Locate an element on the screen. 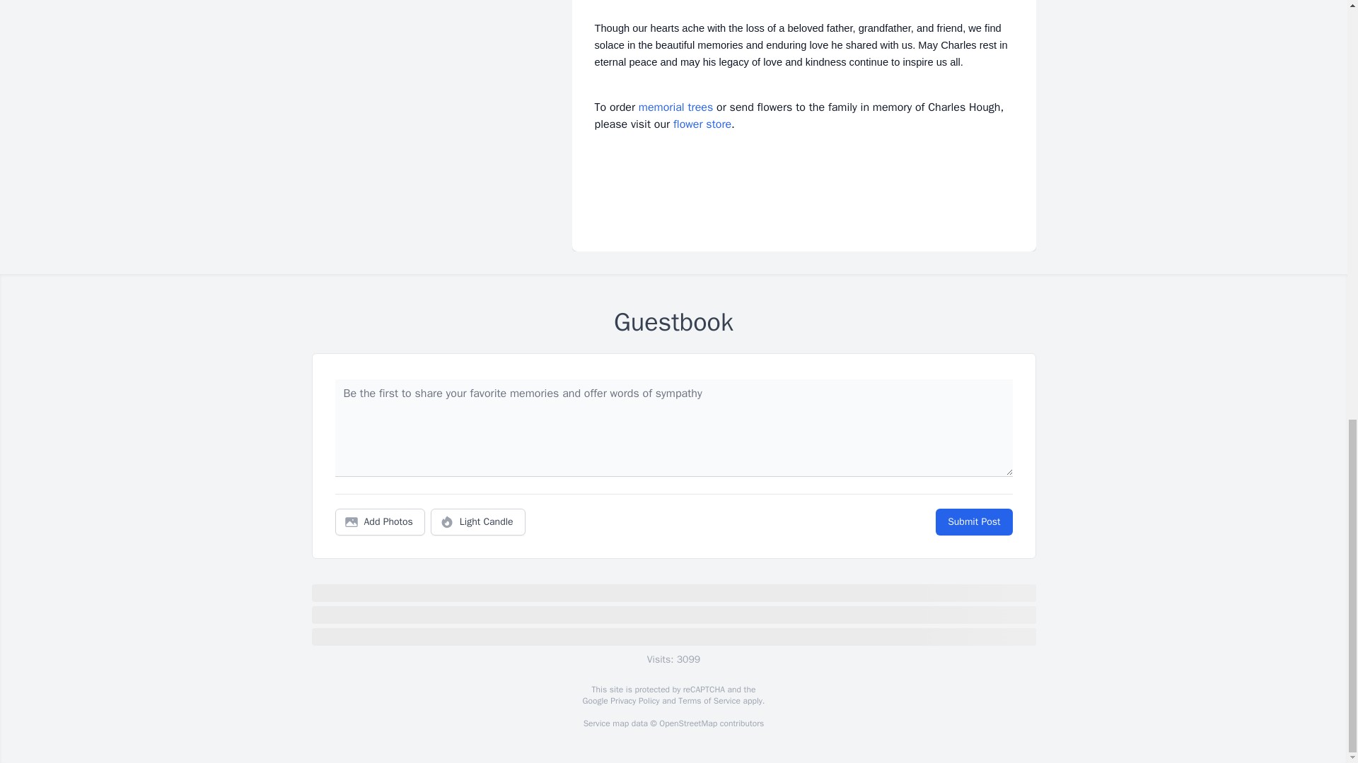  Privacy Policy is located at coordinates (634, 701).